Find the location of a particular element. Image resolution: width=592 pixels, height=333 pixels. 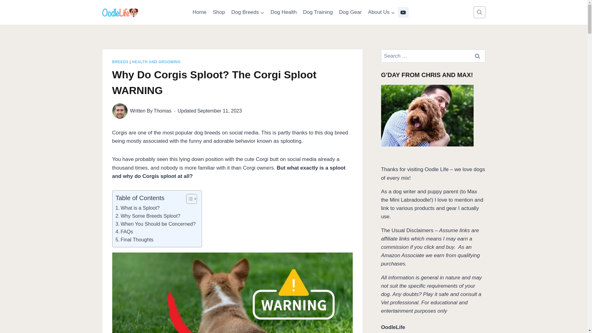

Why Some Breeds Sploot? is located at coordinates (148, 216).